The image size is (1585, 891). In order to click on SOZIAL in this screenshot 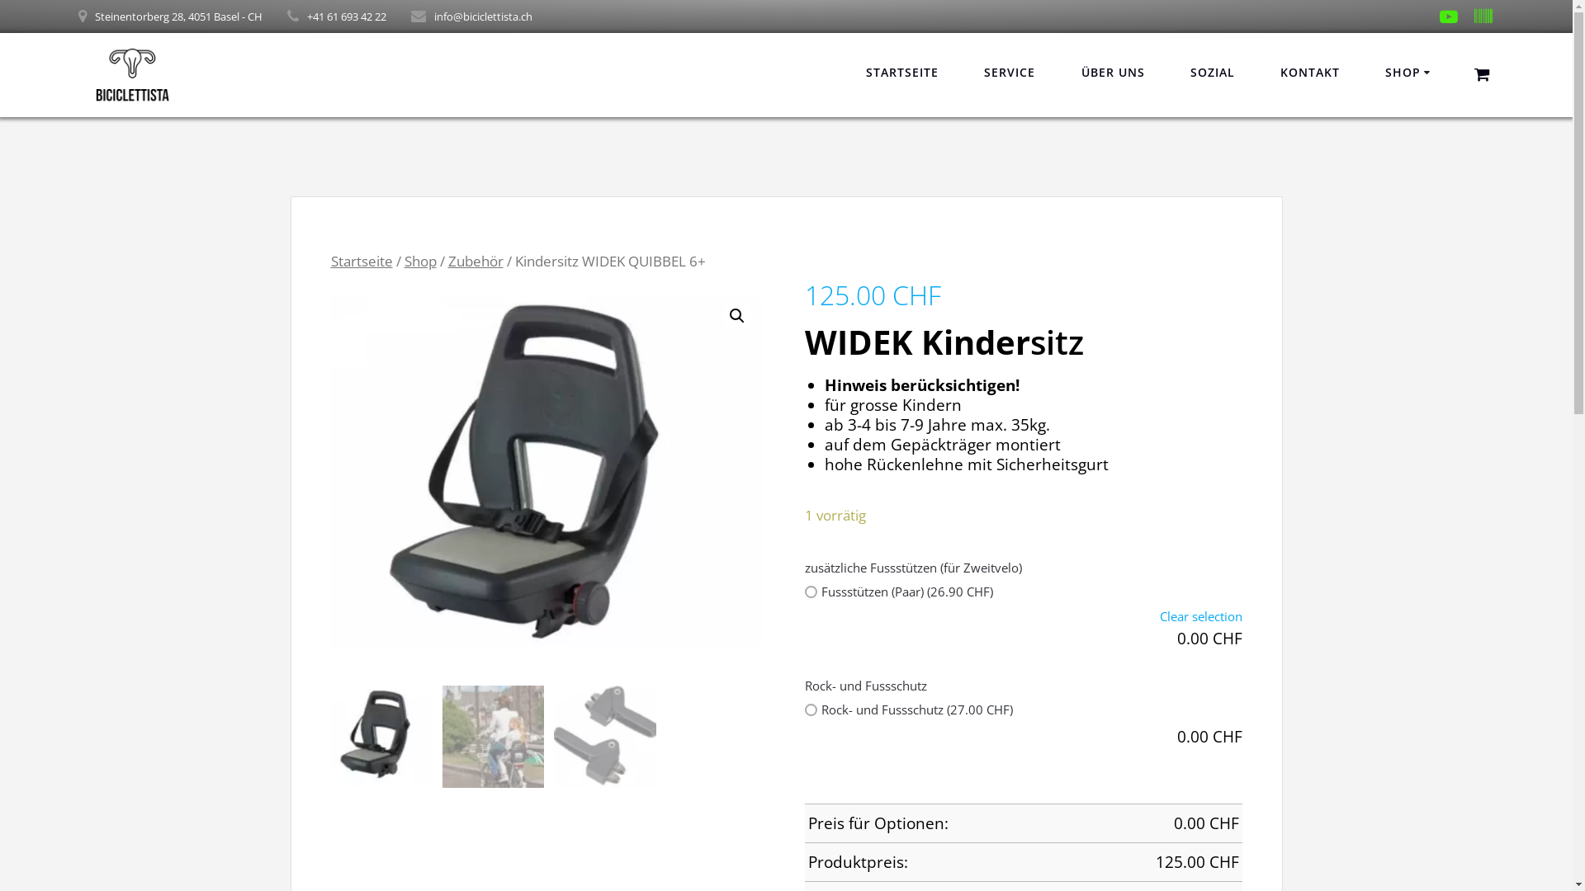, I will do `click(1213, 73)`.